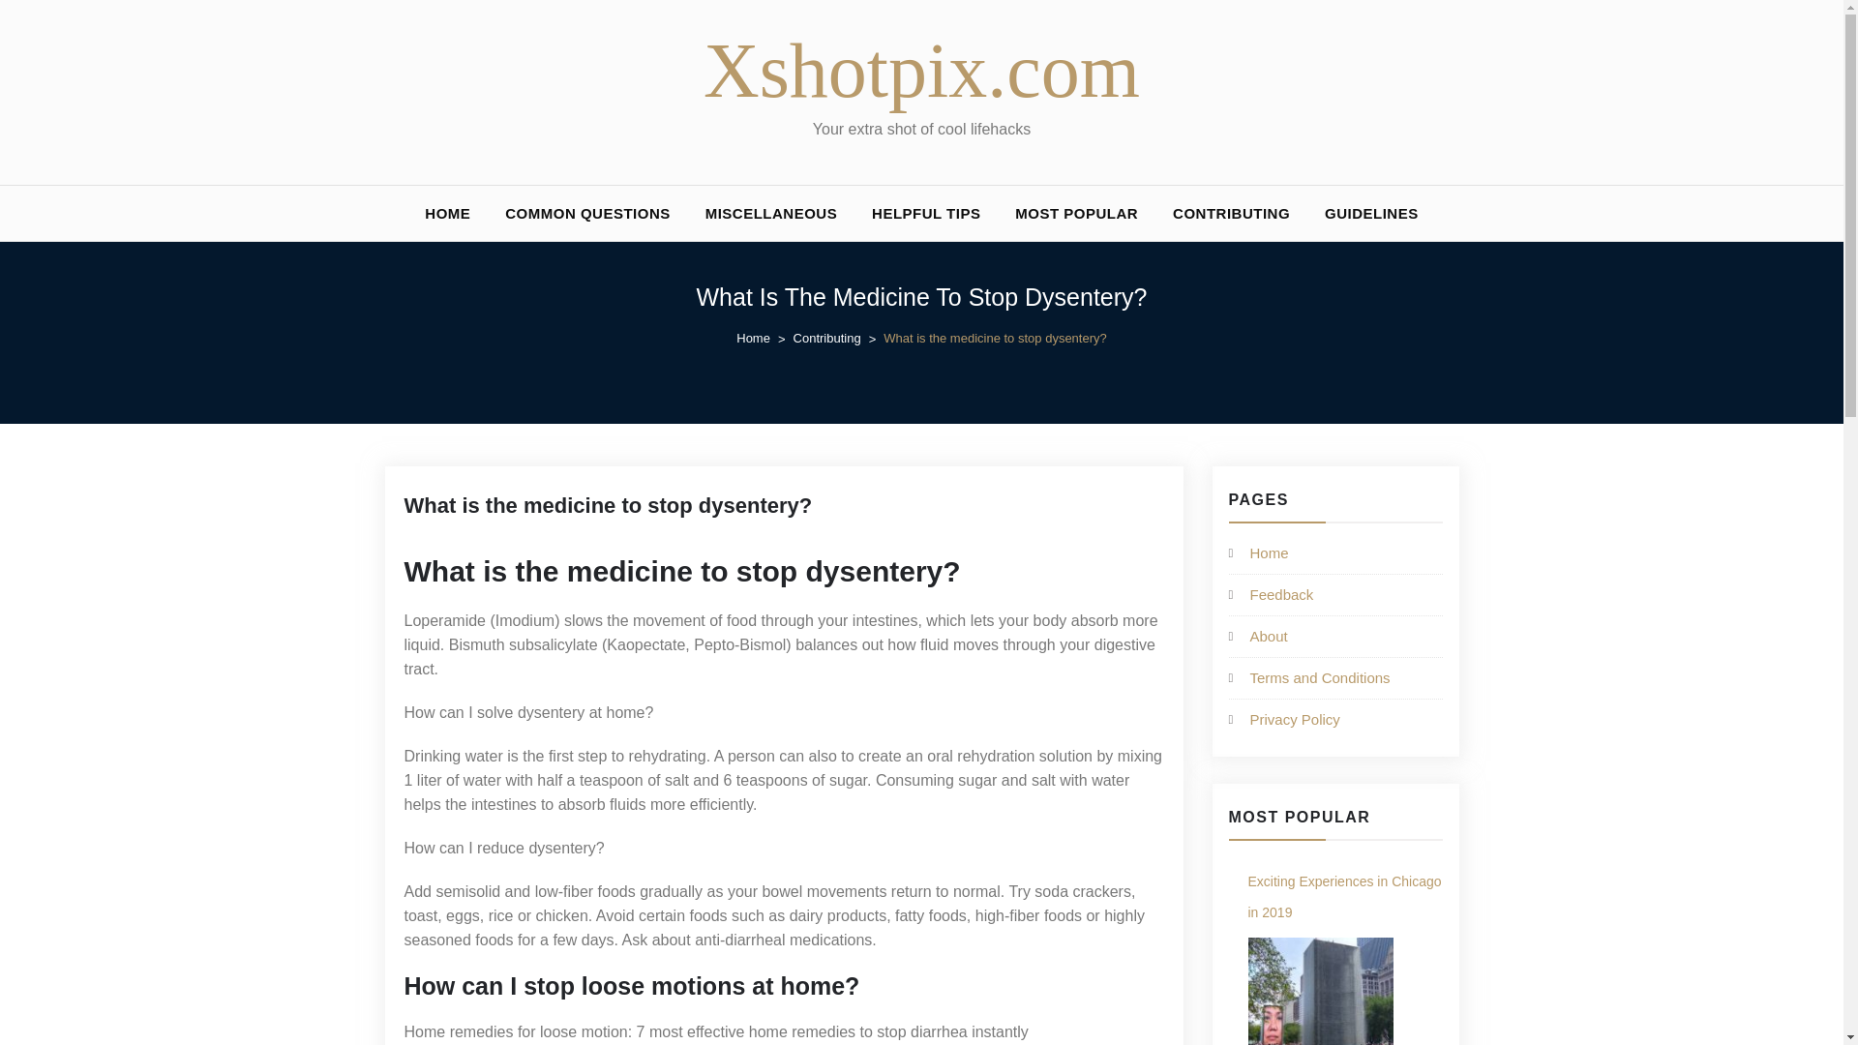  I want to click on Home, so click(764, 339).